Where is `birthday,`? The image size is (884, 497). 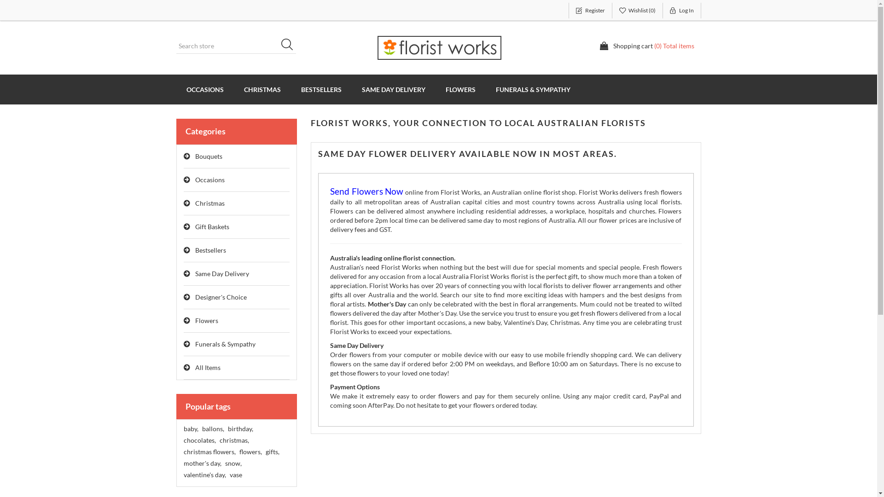
birthday, is located at coordinates (240, 429).